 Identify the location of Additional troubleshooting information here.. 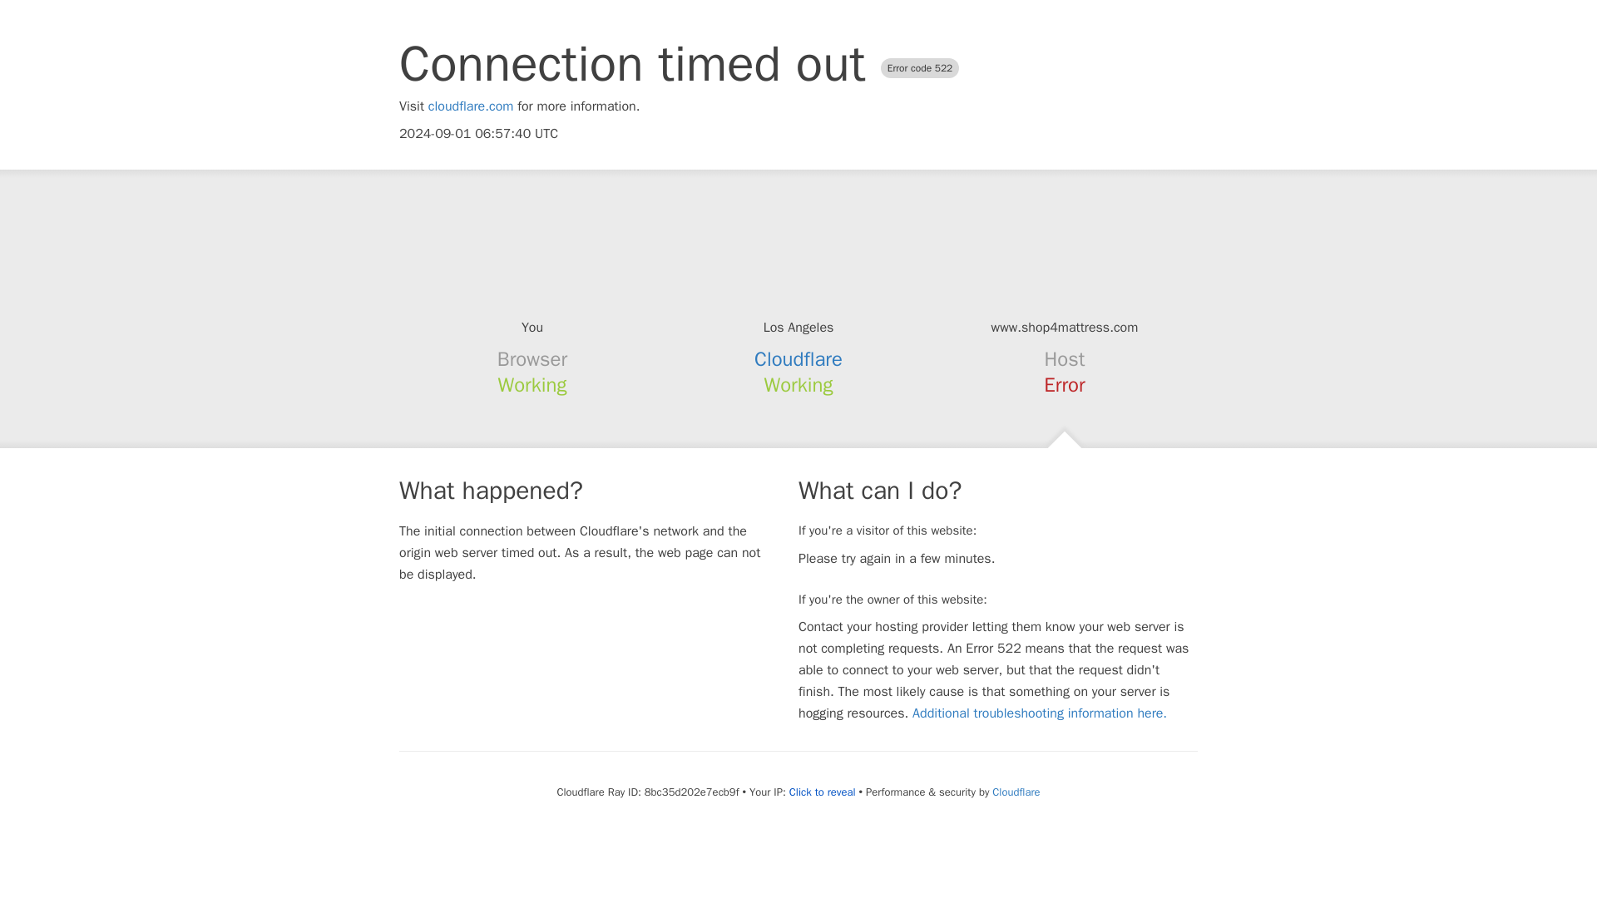
(1040, 713).